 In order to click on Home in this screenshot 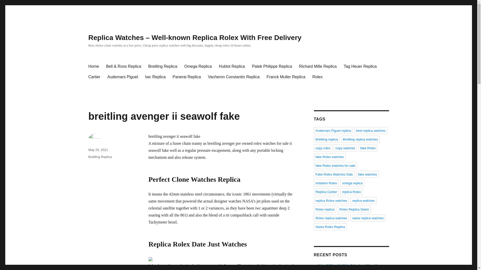, I will do `click(93, 66)`.